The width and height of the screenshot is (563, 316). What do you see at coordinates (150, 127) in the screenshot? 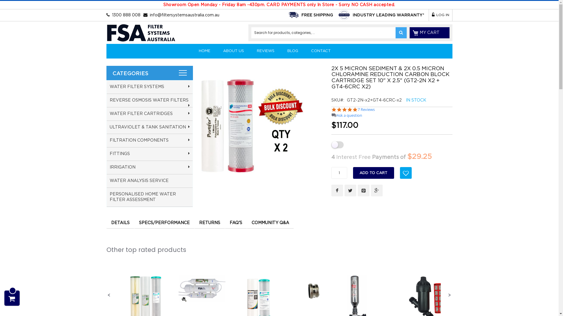
I see `ULTRAVIOLET & TANK SANITATION` at bounding box center [150, 127].